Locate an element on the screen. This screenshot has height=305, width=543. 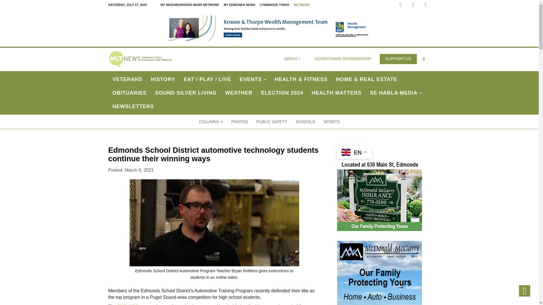
ABOUT is located at coordinates (292, 59).